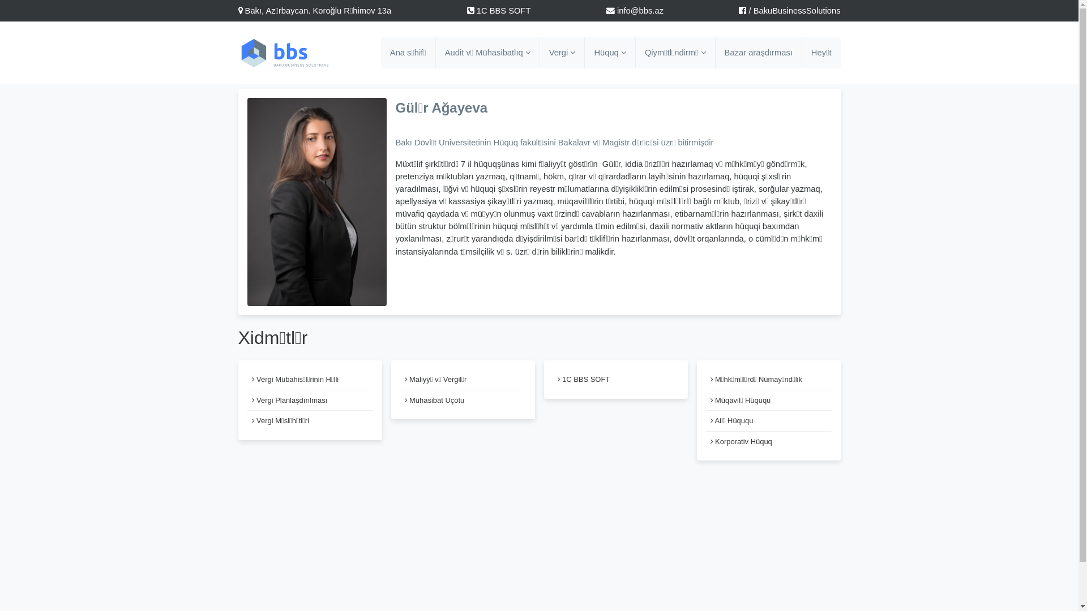 This screenshot has height=611, width=1087. What do you see at coordinates (563, 53) in the screenshot?
I see `Vergi` at bounding box center [563, 53].